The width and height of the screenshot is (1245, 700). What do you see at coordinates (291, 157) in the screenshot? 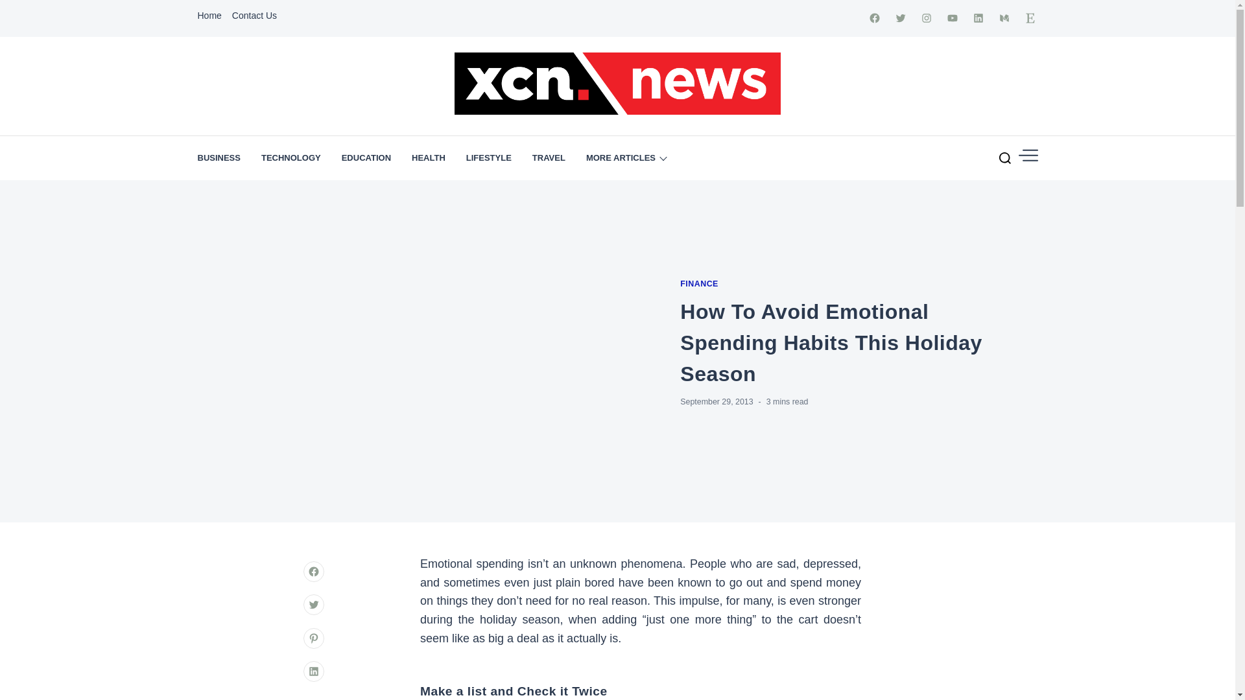
I see `TECHNOLOGY` at bounding box center [291, 157].